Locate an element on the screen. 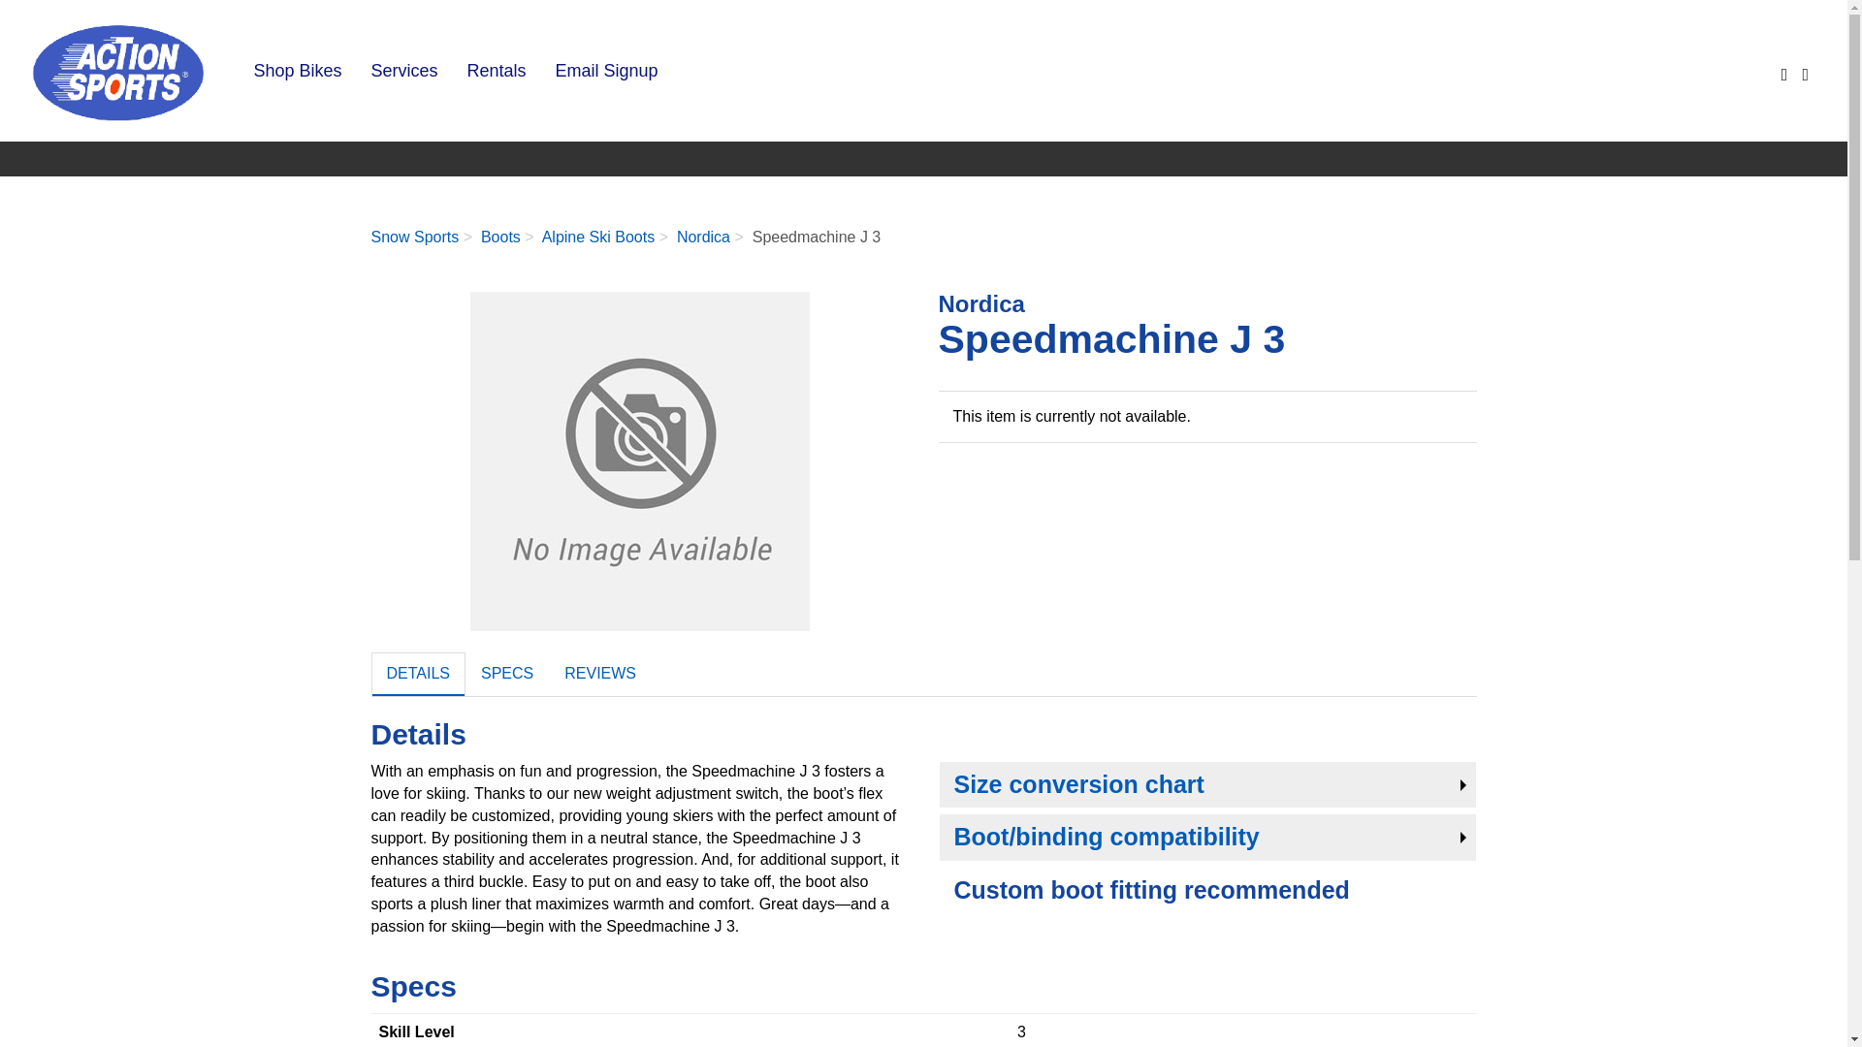  Snow Sports is located at coordinates (414, 237).